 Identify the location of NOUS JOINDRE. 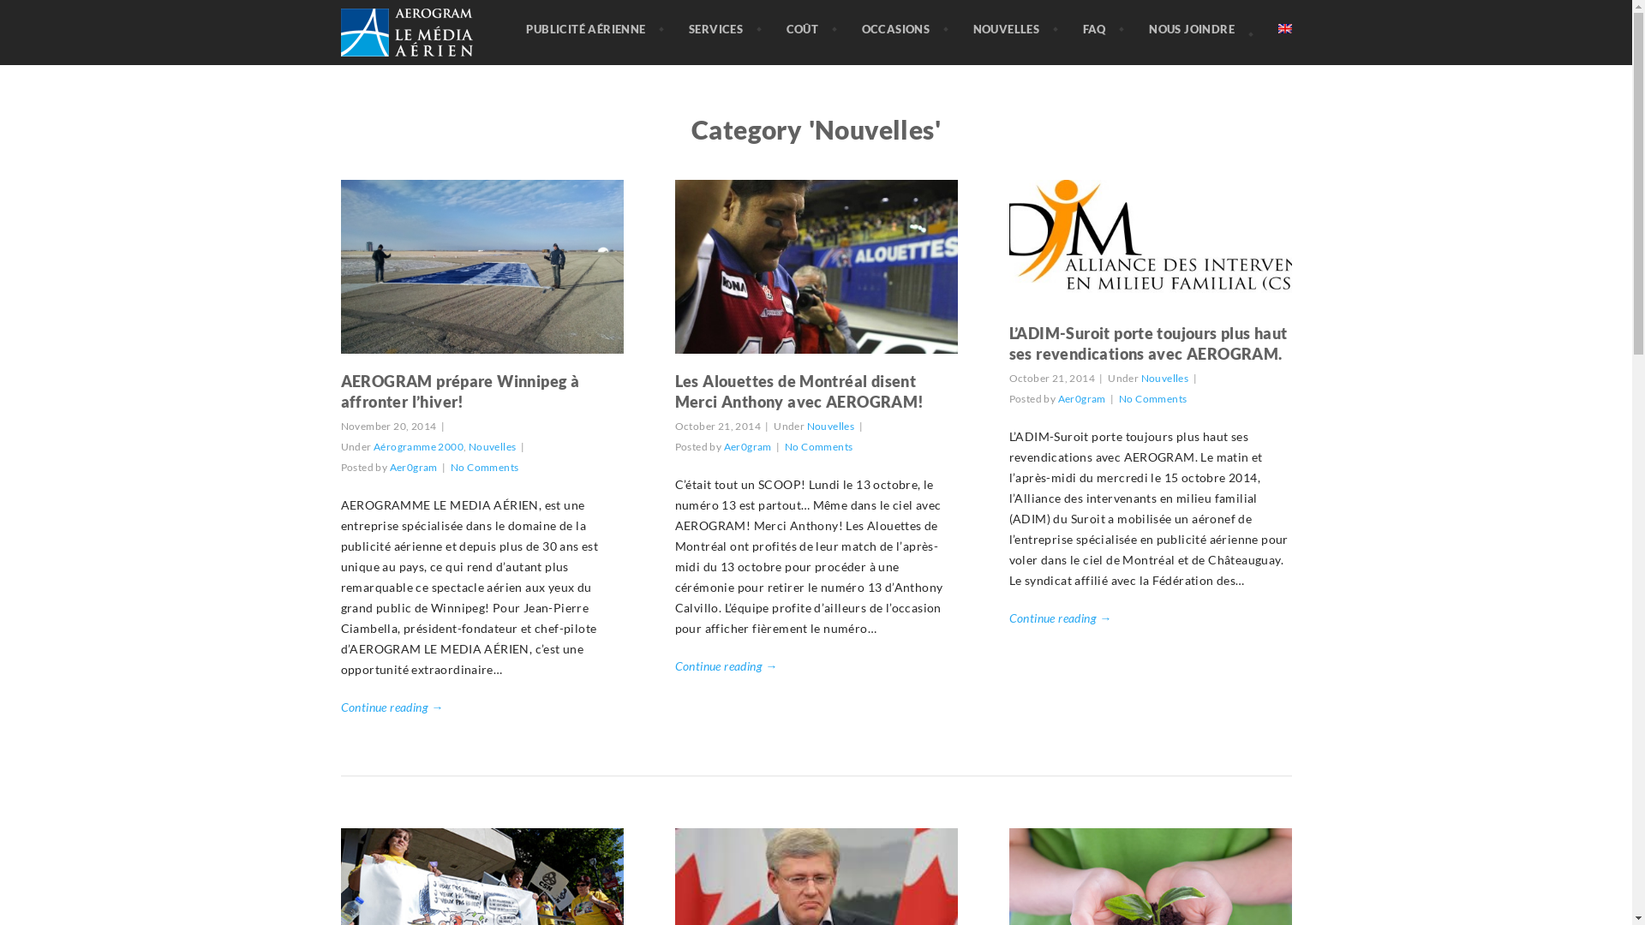
(1192, 29).